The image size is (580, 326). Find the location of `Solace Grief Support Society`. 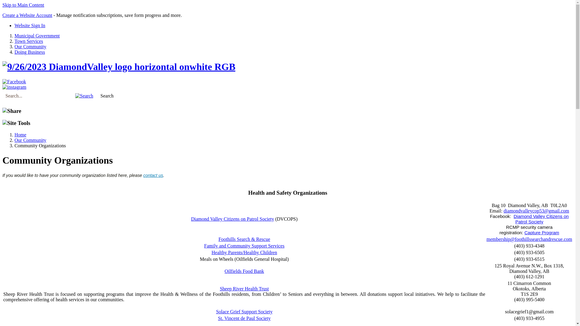

Solace Grief Support Society is located at coordinates (244, 312).